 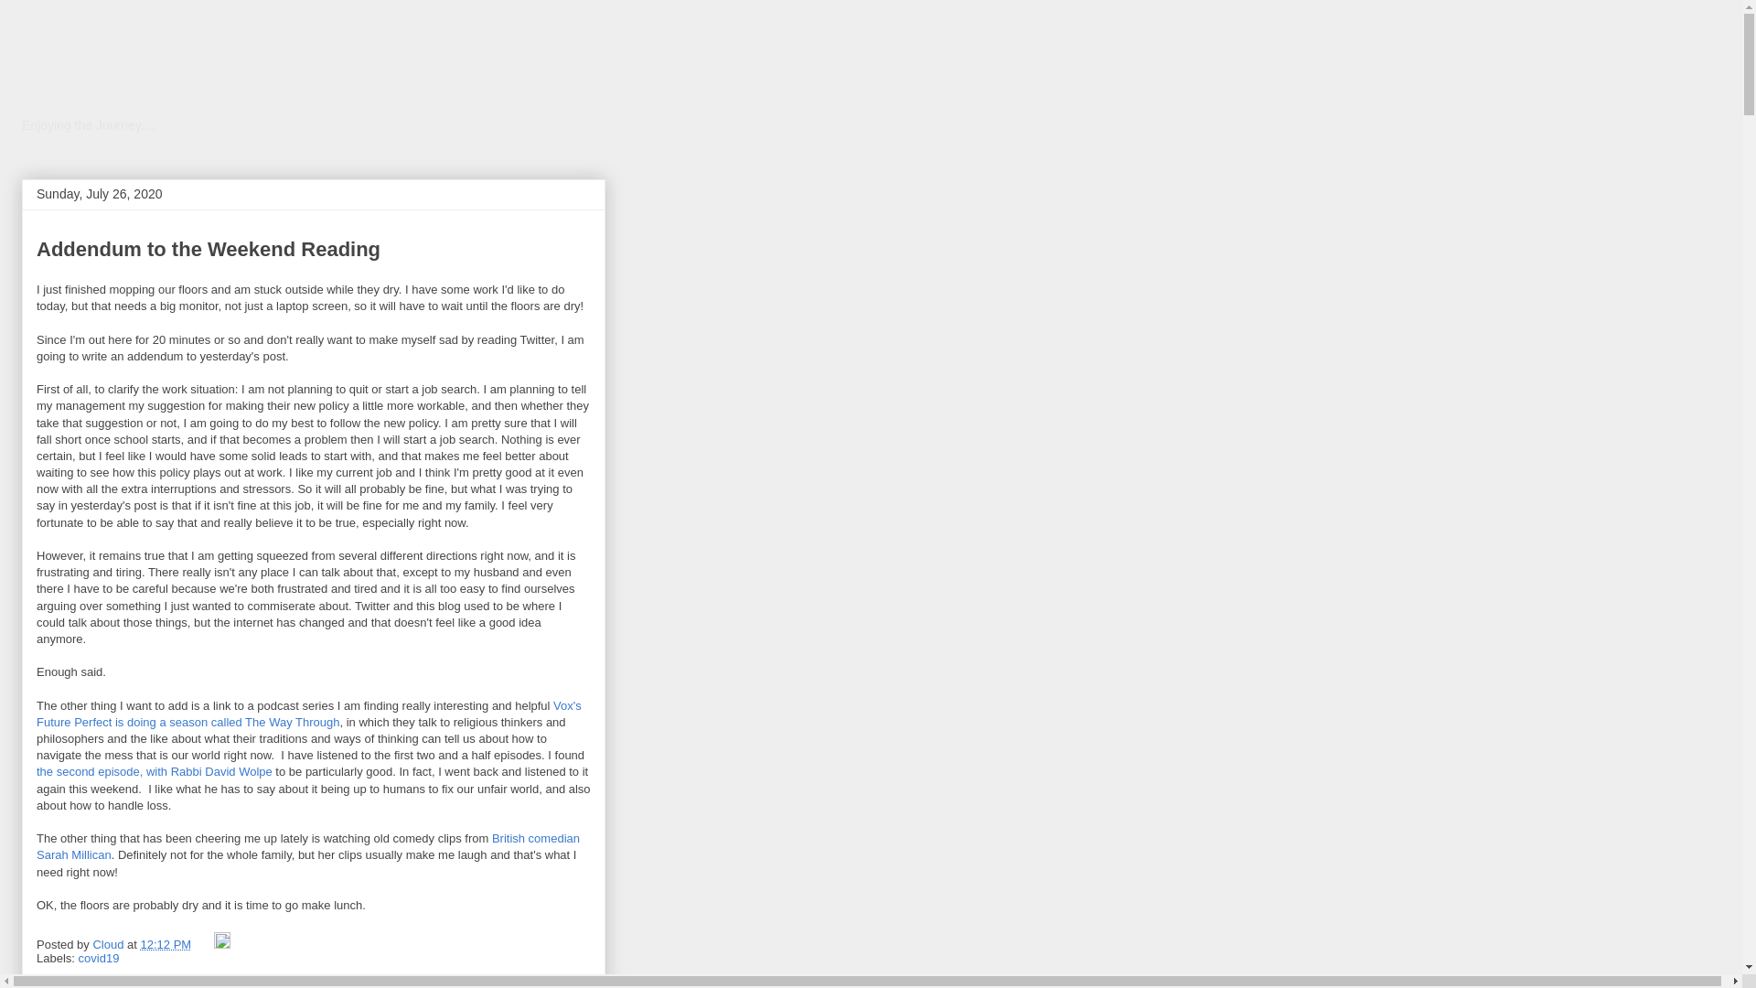 What do you see at coordinates (166, 944) in the screenshot?
I see `permanent link` at bounding box center [166, 944].